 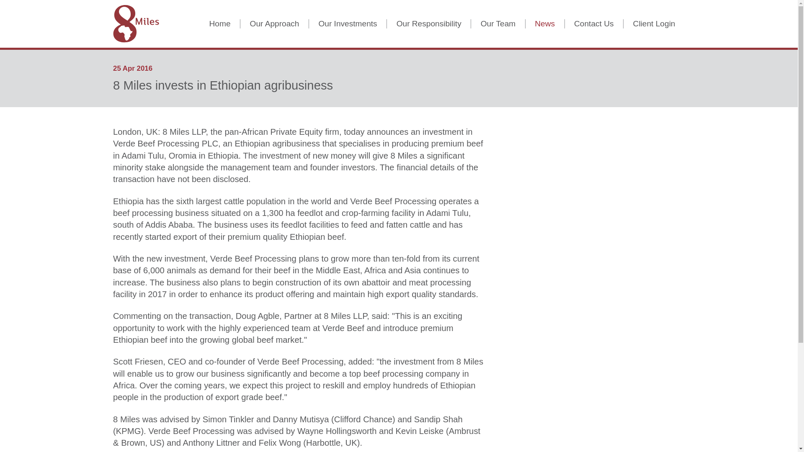 I want to click on Our Approach, so click(x=275, y=24).